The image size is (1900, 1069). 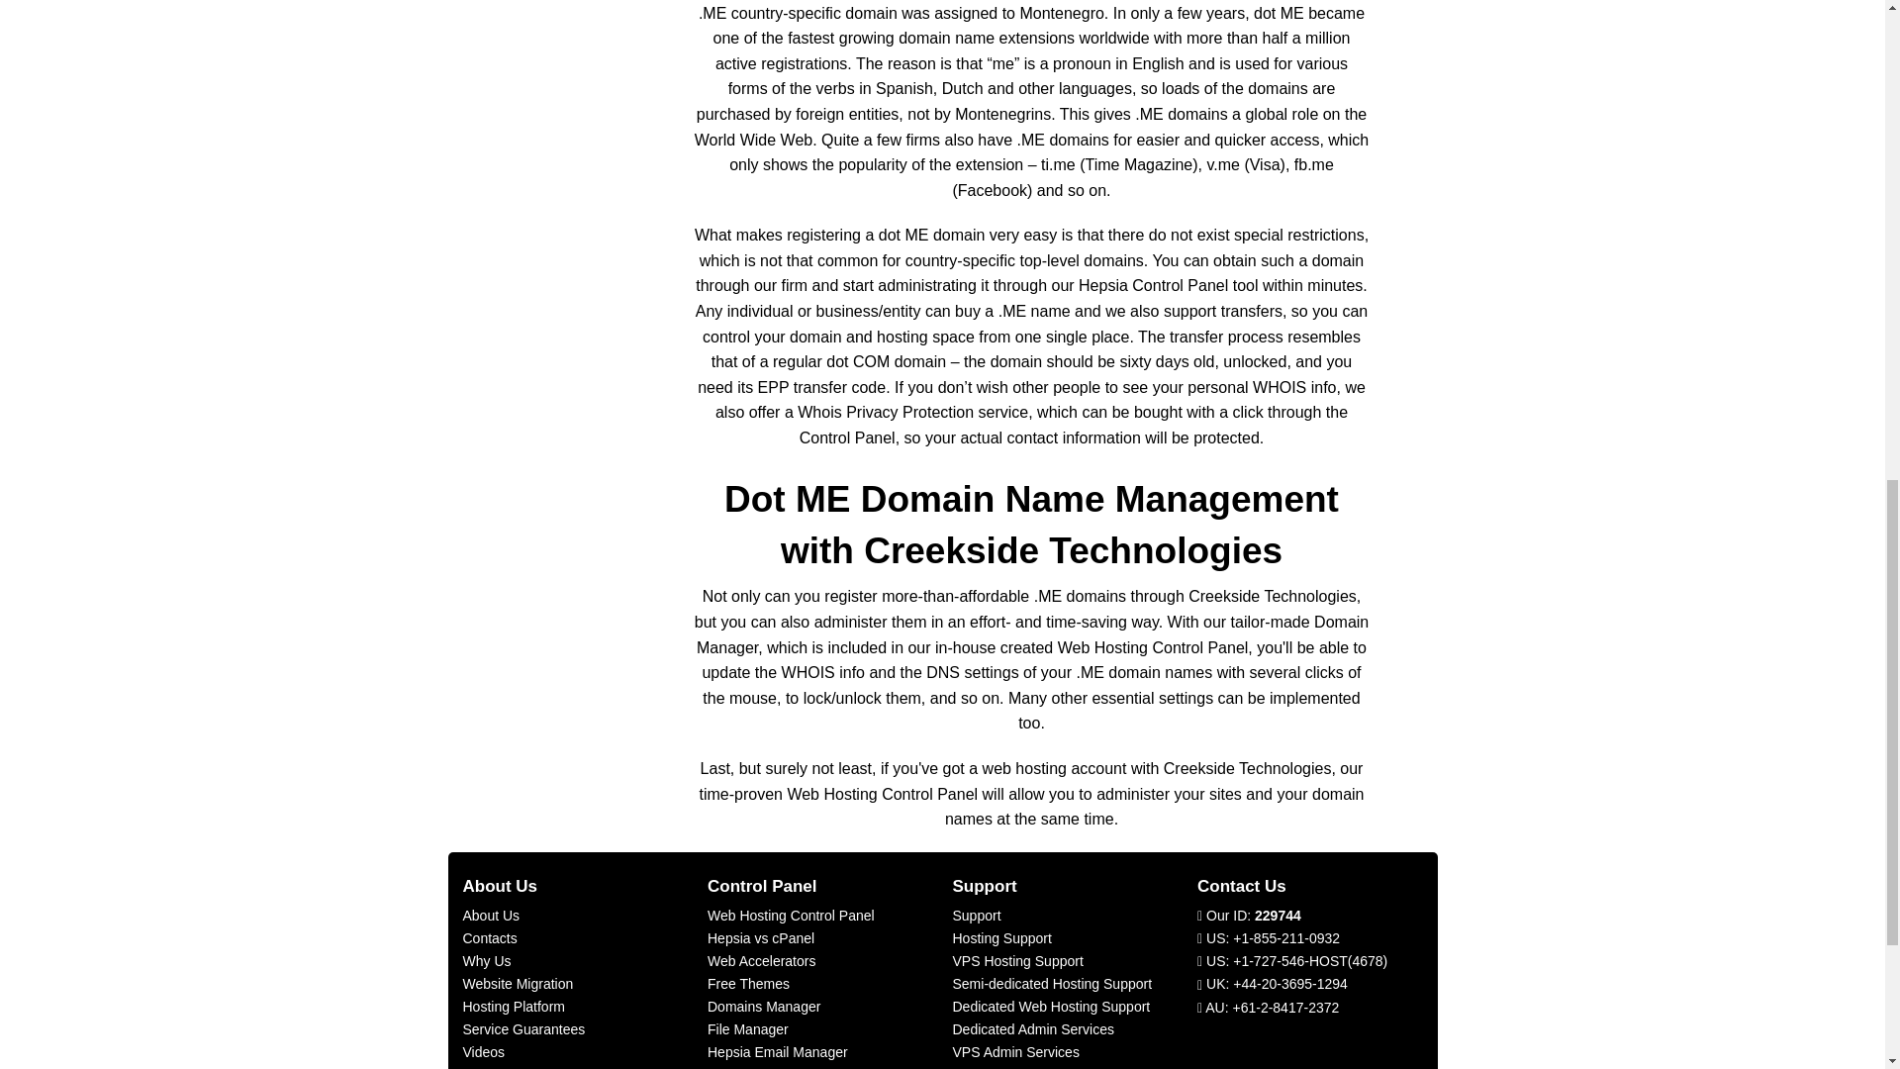 What do you see at coordinates (490, 937) in the screenshot?
I see `Contacts` at bounding box center [490, 937].